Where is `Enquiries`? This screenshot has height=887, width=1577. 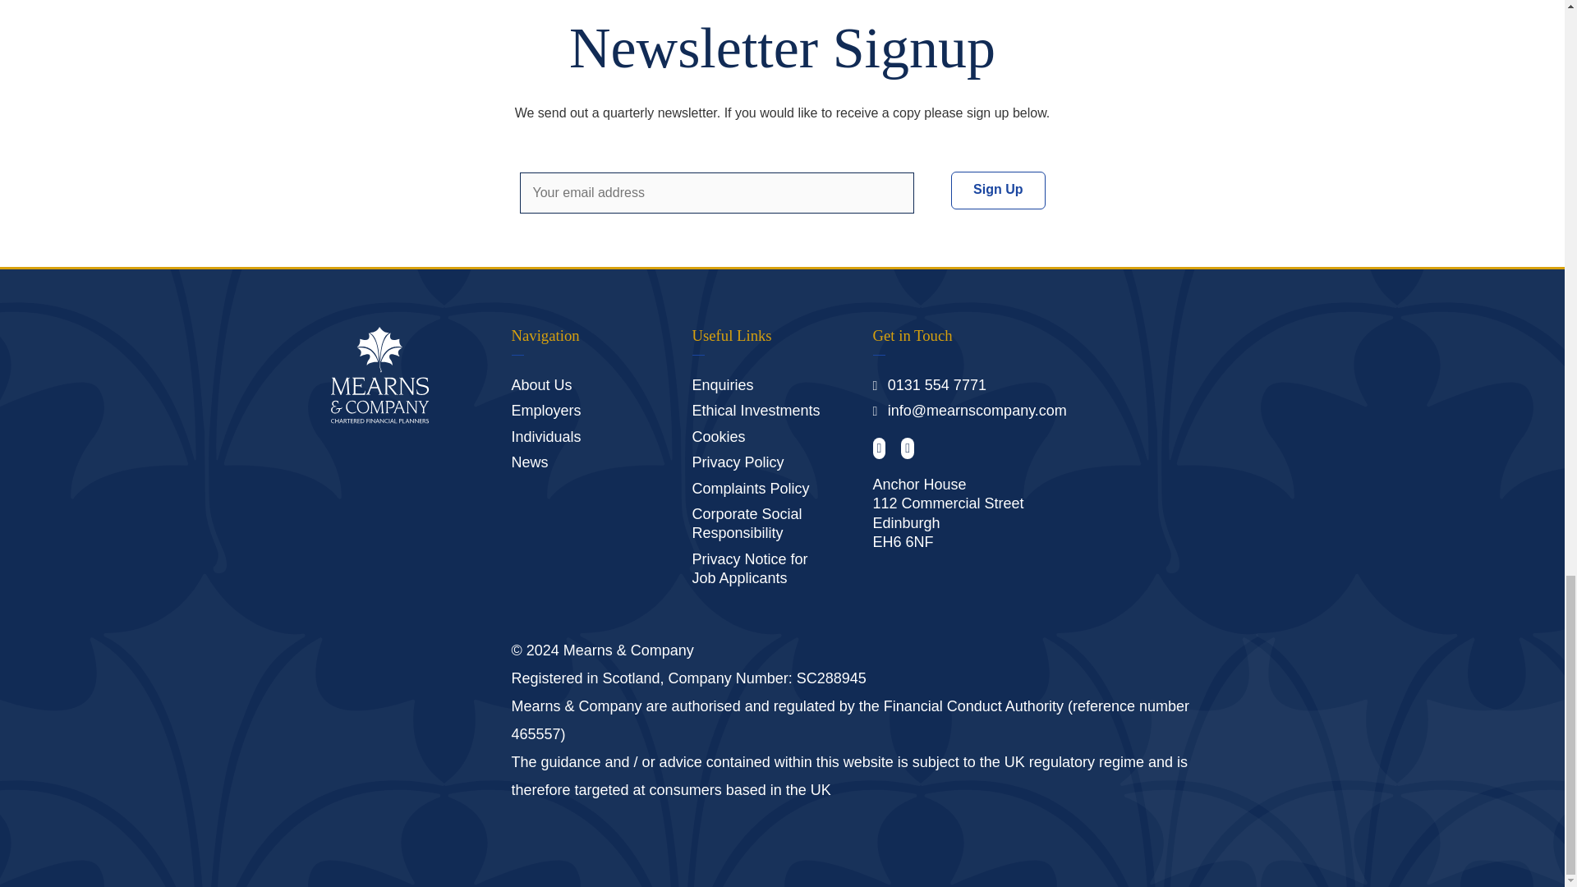 Enquiries is located at coordinates (723, 385).